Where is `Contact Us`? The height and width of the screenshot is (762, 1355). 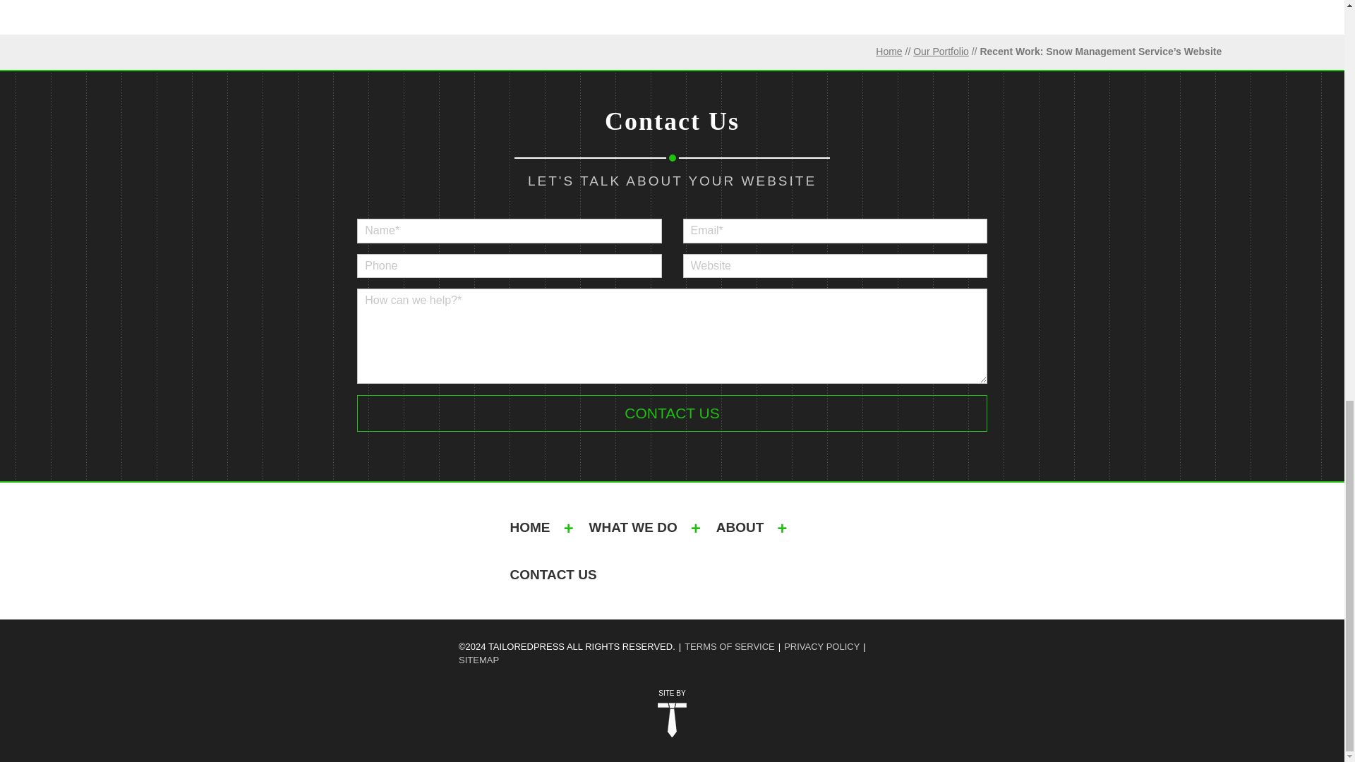
Contact Us is located at coordinates (672, 413).